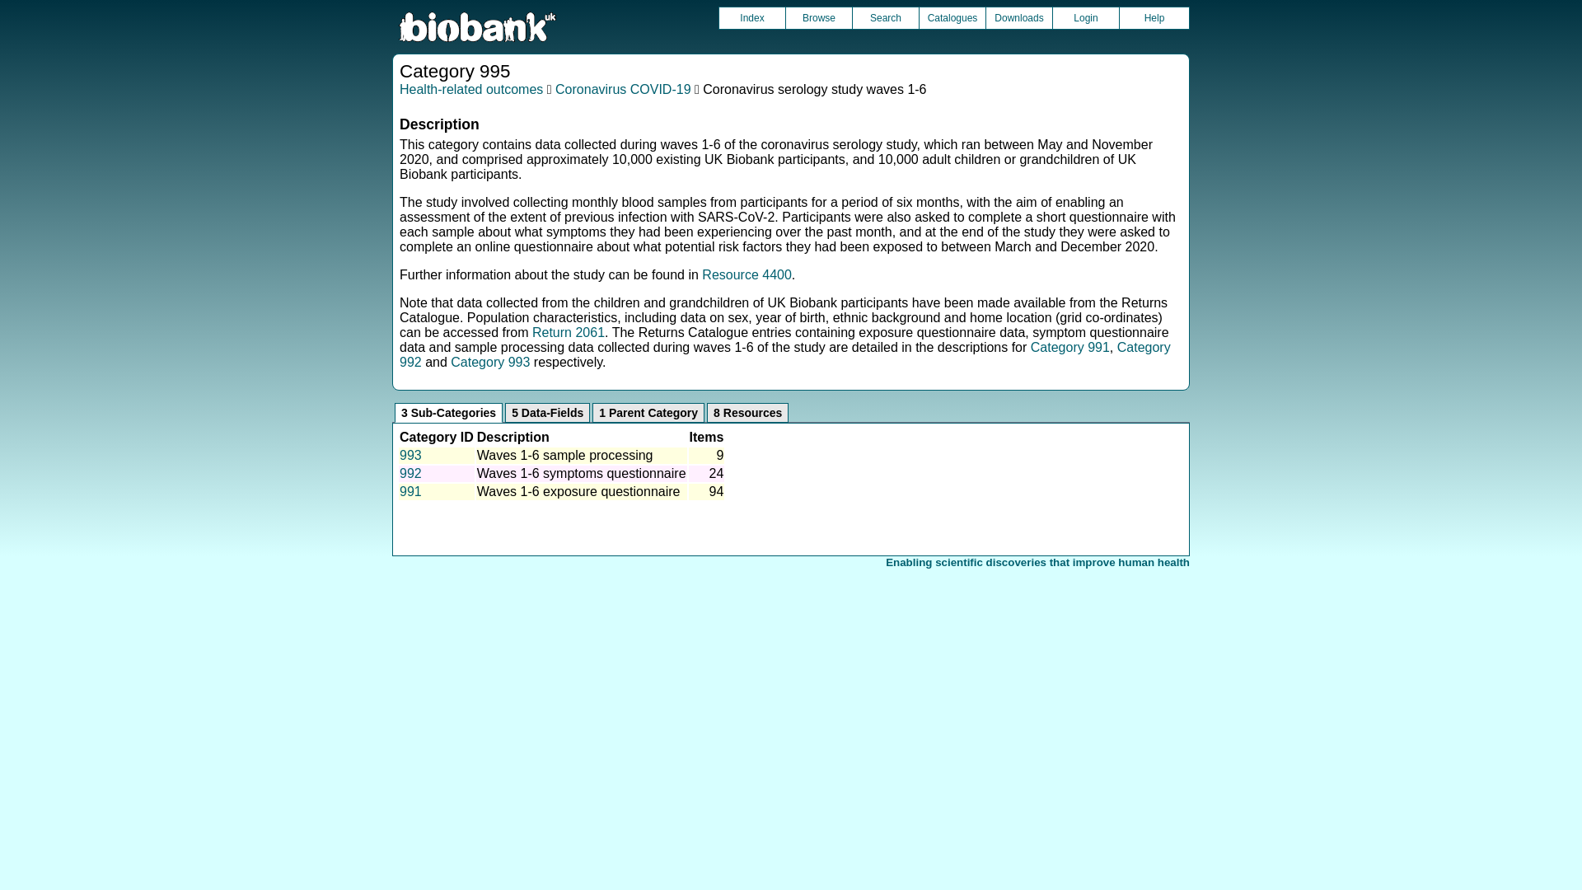  I want to click on 1 Parent Category, so click(648, 413).